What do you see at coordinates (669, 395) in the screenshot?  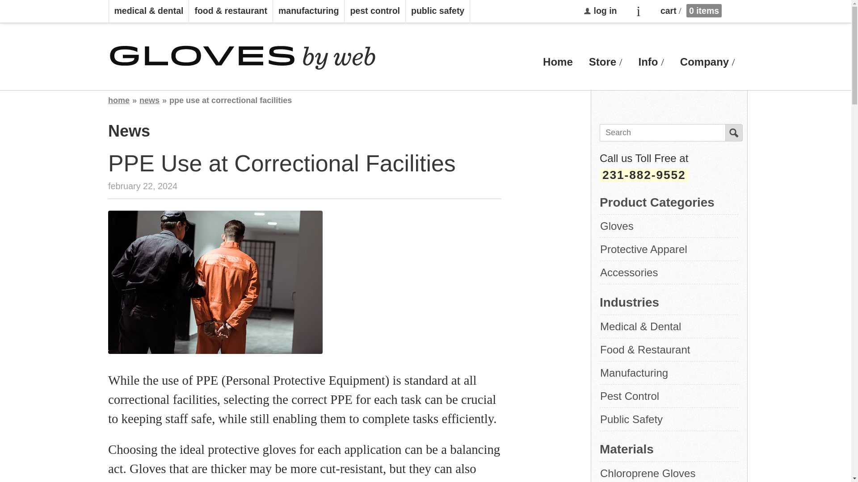 I see `Pest Control` at bounding box center [669, 395].